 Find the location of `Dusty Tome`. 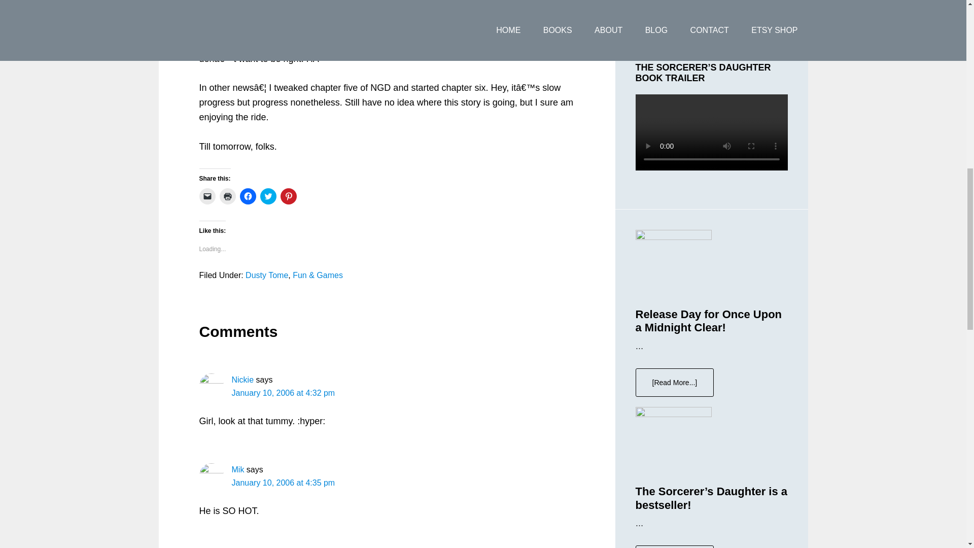

Dusty Tome is located at coordinates (267, 275).